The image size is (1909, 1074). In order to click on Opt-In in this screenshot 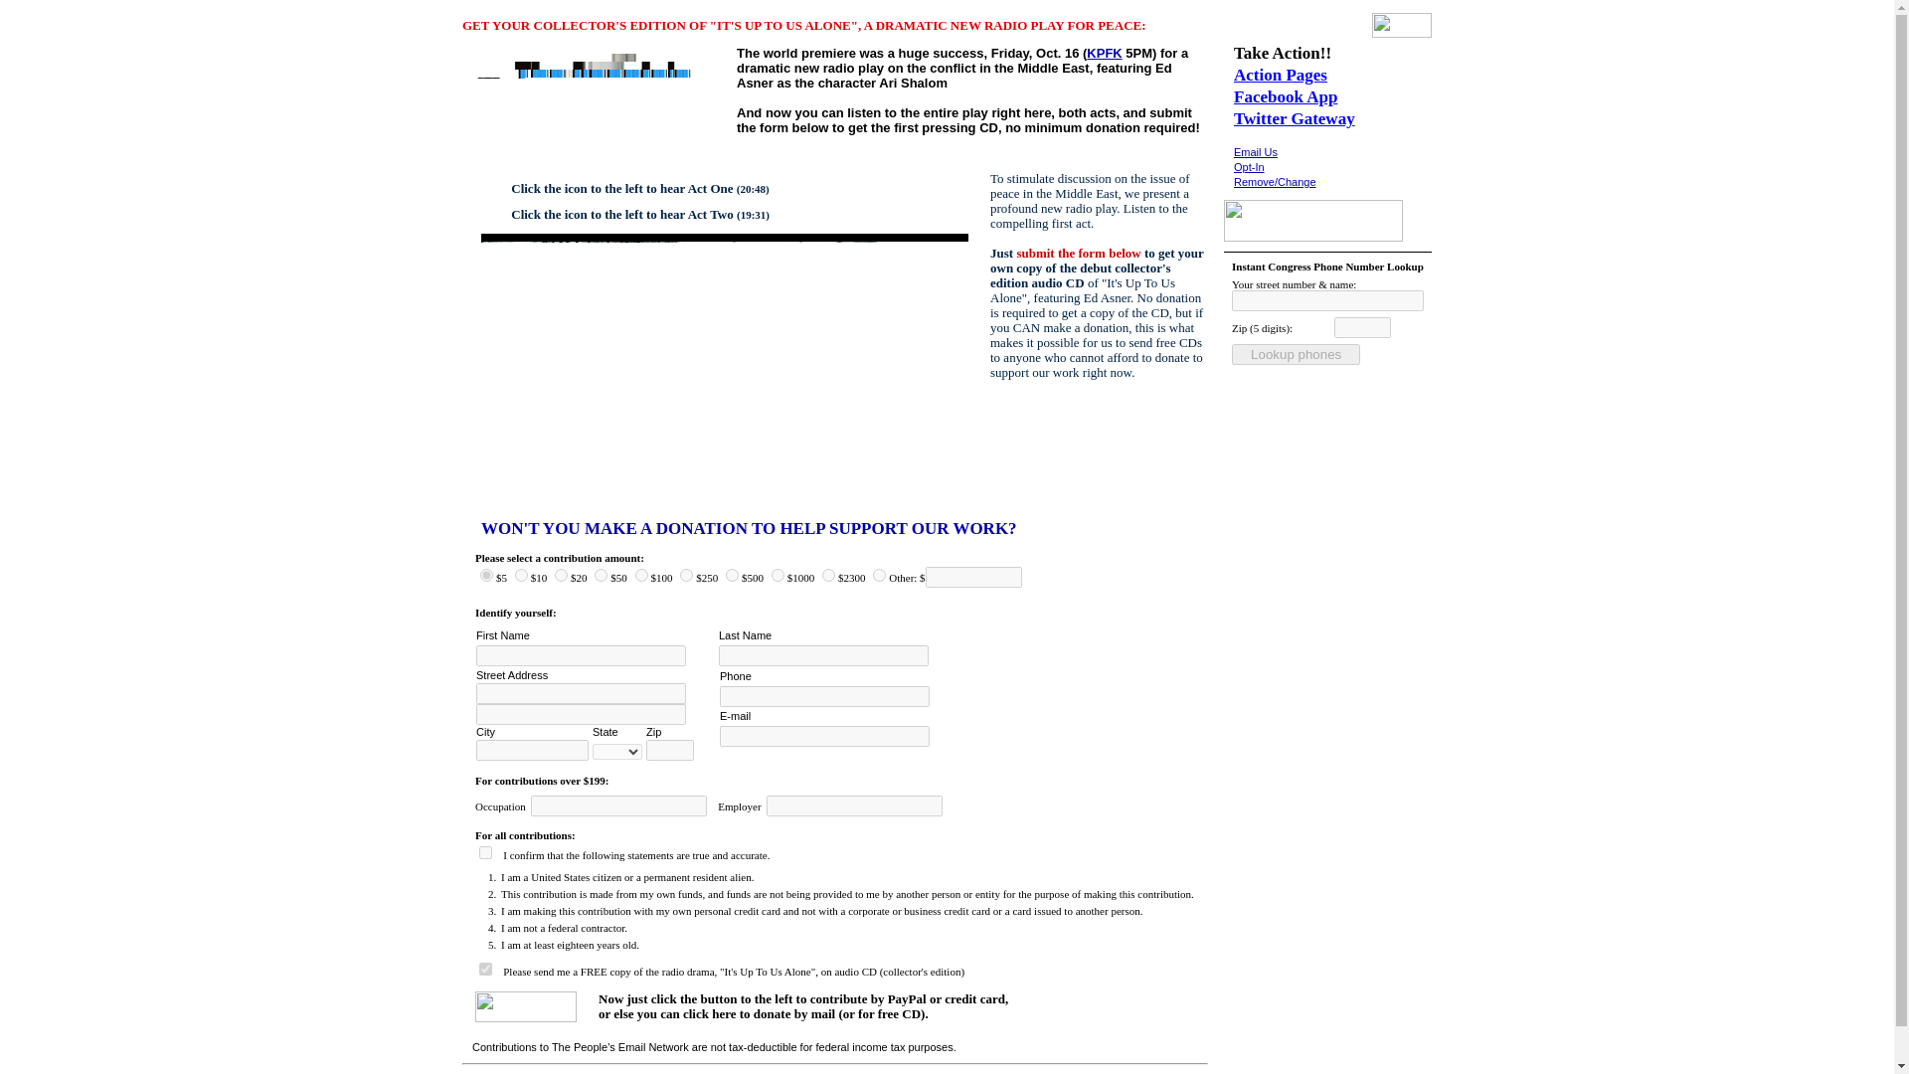, I will do `click(1249, 167)`.